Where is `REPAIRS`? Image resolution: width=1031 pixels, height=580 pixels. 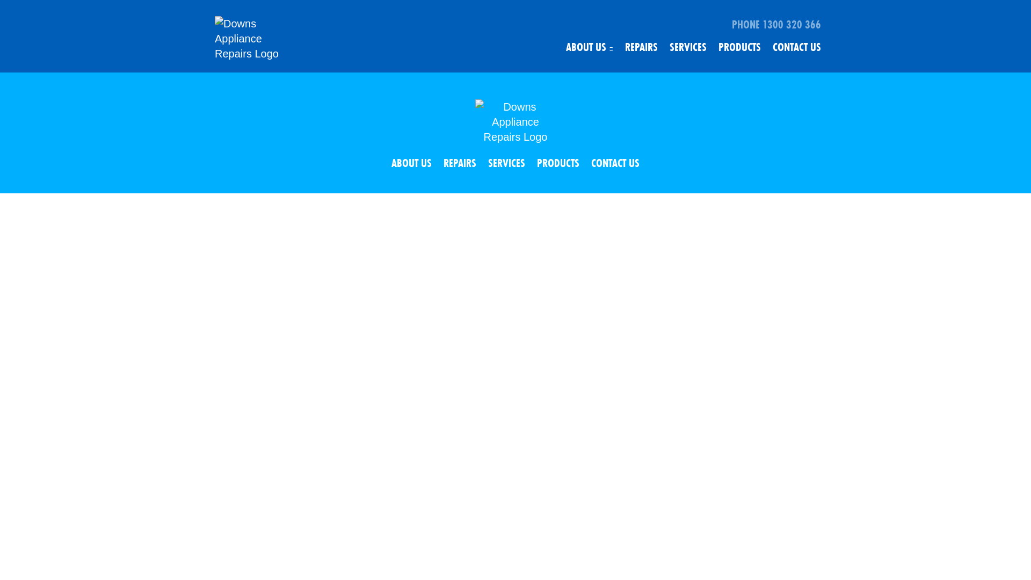 REPAIRS is located at coordinates (460, 163).